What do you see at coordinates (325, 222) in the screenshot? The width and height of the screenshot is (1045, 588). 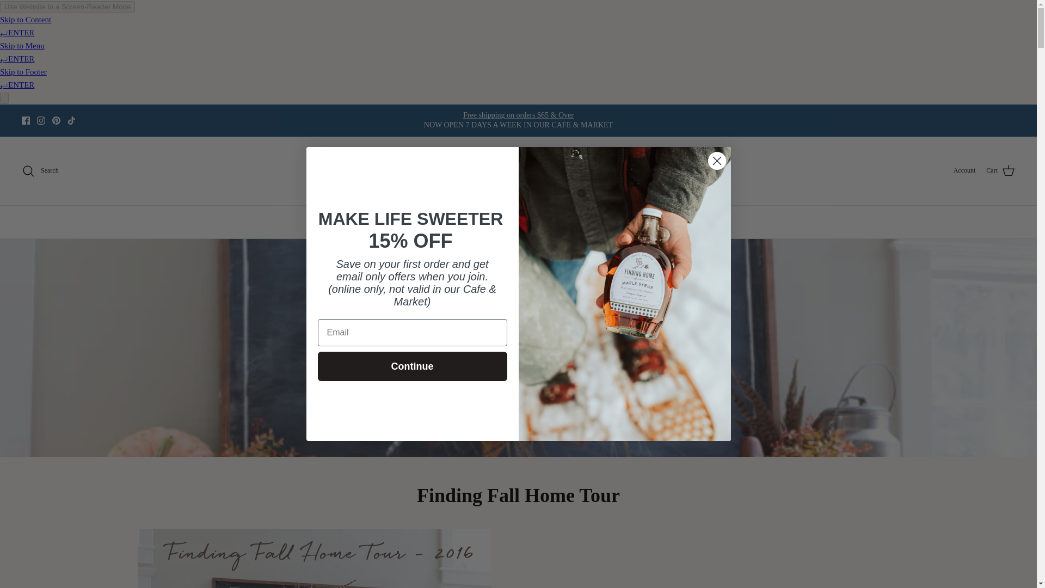 I see `SHOP` at bounding box center [325, 222].